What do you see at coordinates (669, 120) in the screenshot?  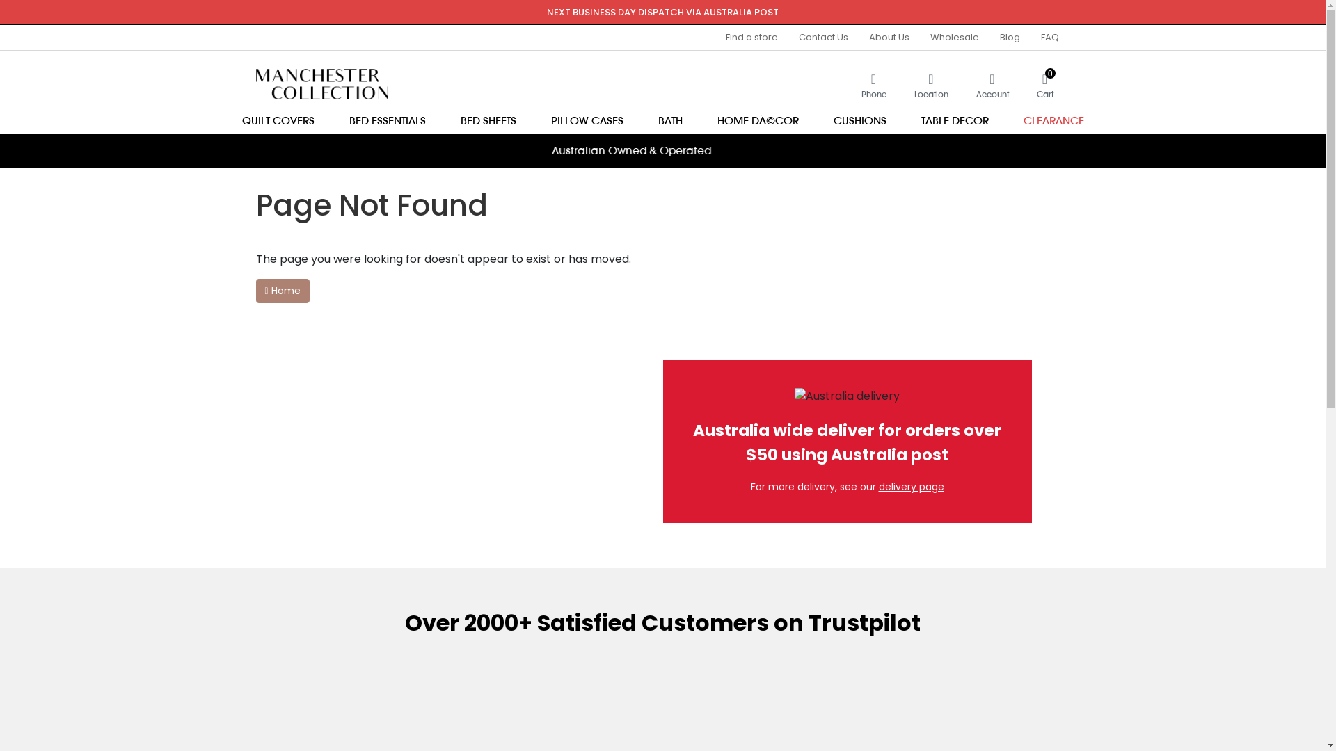 I see `BATH` at bounding box center [669, 120].